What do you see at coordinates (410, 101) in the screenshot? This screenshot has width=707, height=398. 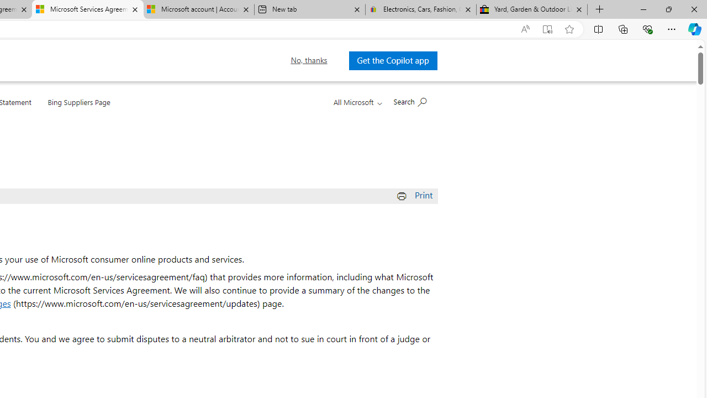 I see `Search Microsoft.com` at bounding box center [410, 101].